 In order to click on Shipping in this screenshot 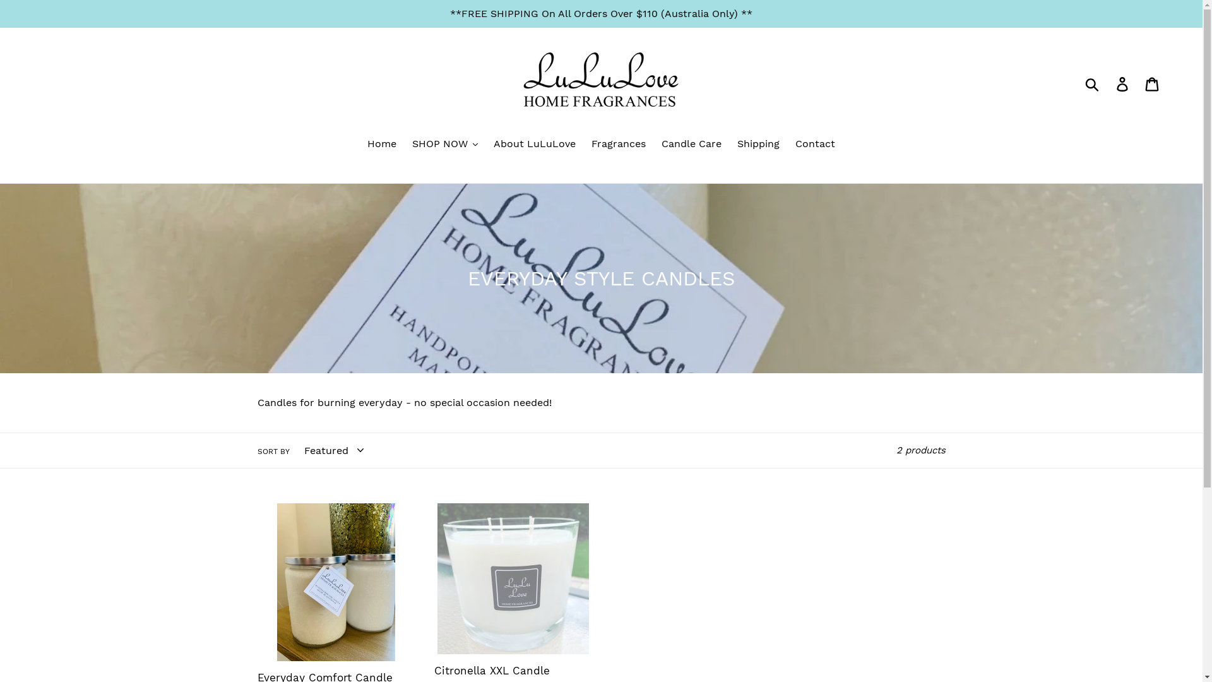, I will do `click(759, 145)`.